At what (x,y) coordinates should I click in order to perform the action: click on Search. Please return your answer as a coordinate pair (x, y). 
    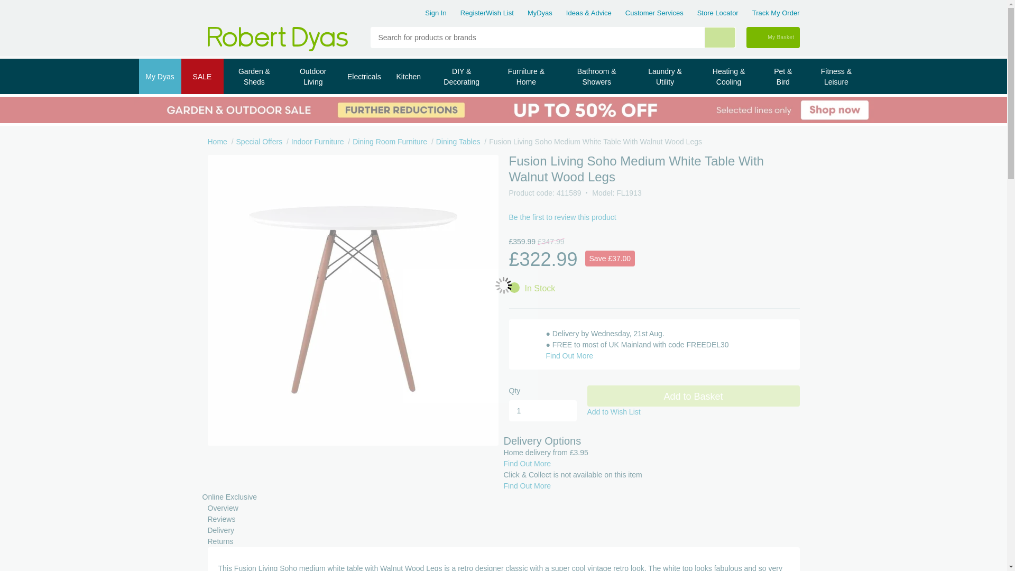
    Looking at the image, I should click on (725, 37).